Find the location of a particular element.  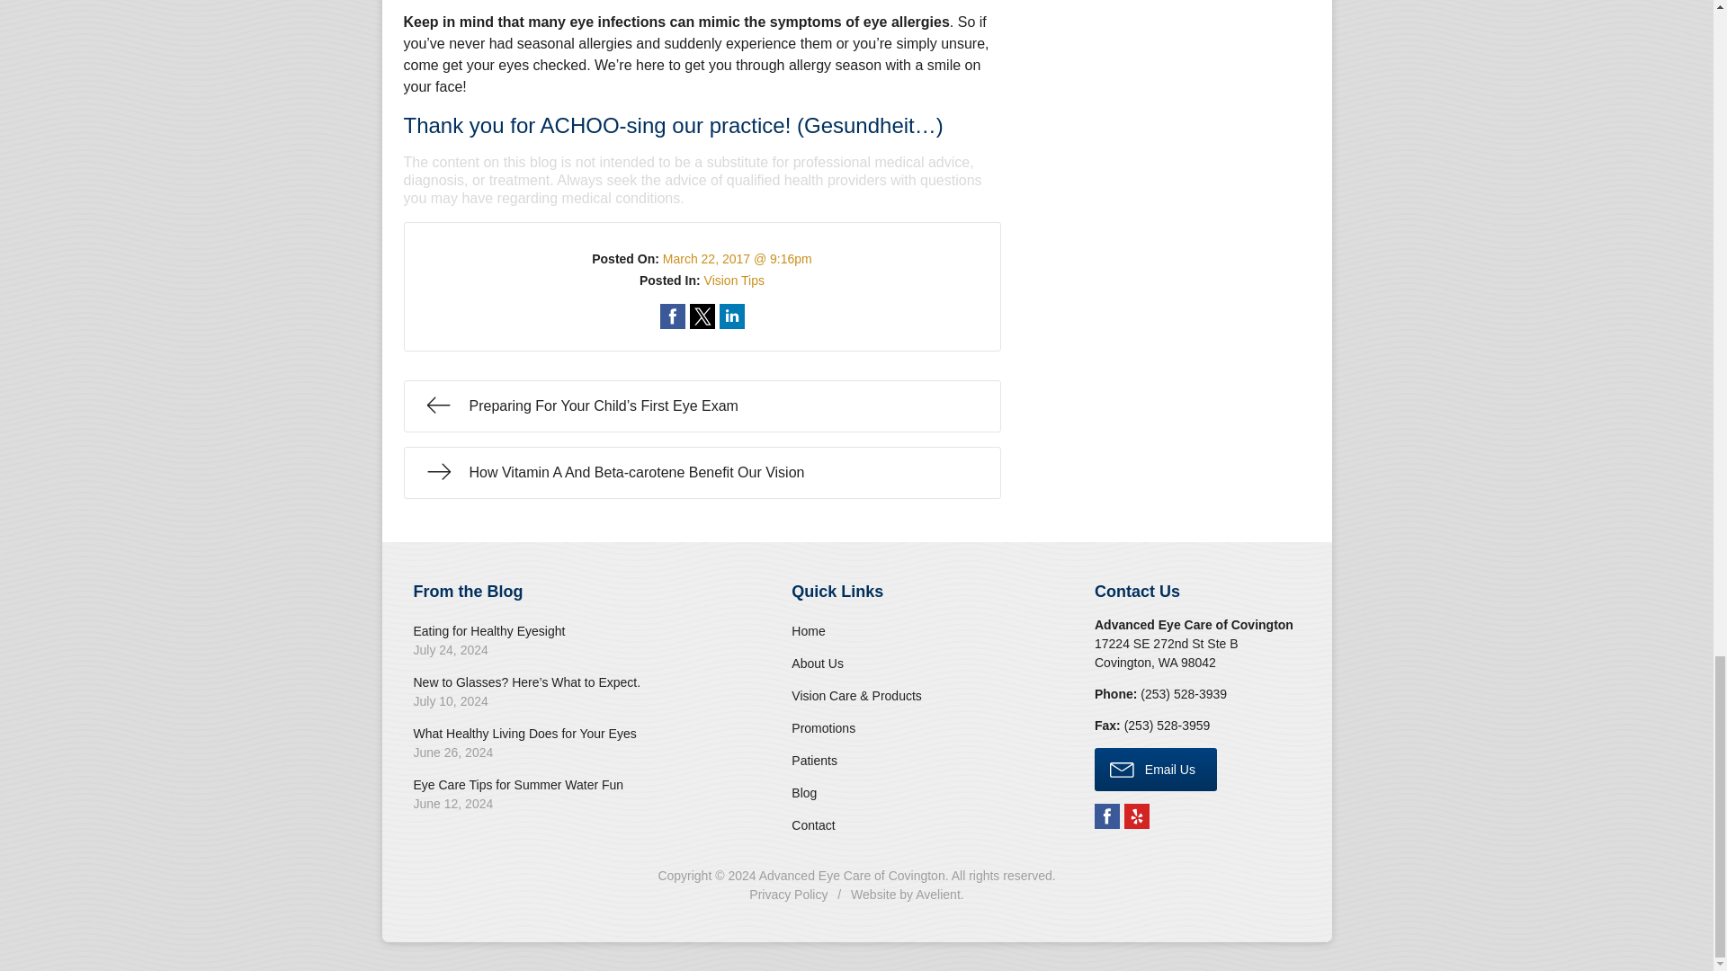

Share on LinkedIn is located at coordinates (732, 316).